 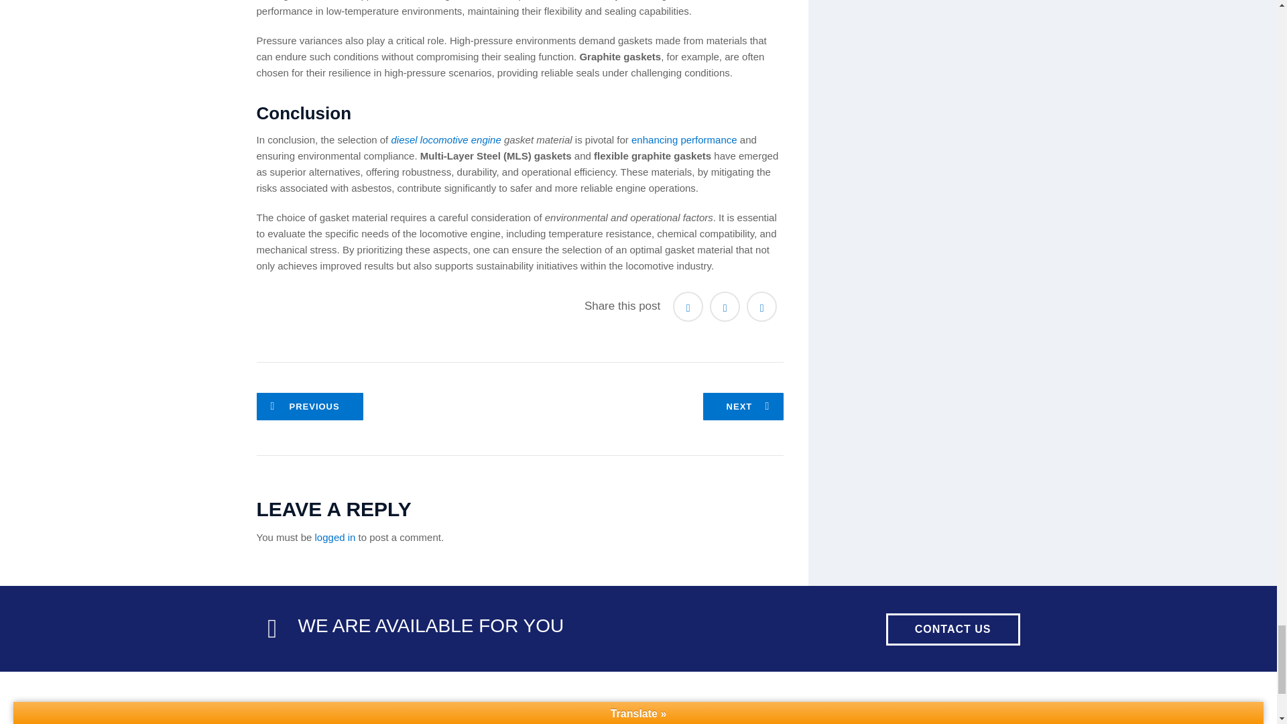 What do you see at coordinates (684, 139) in the screenshot?
I see `enhancing performance` at bounding box center [684, 139].